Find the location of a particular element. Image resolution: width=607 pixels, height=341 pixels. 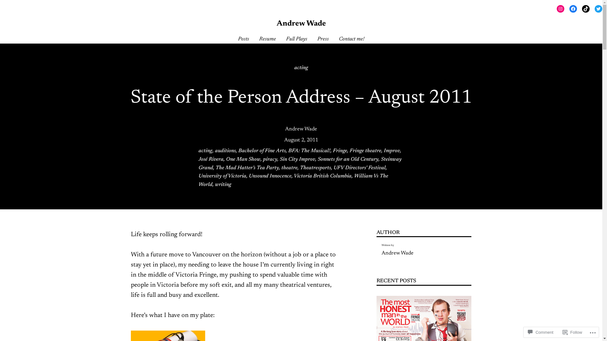

Unsound Innocence is located at coordinates (270, 176).